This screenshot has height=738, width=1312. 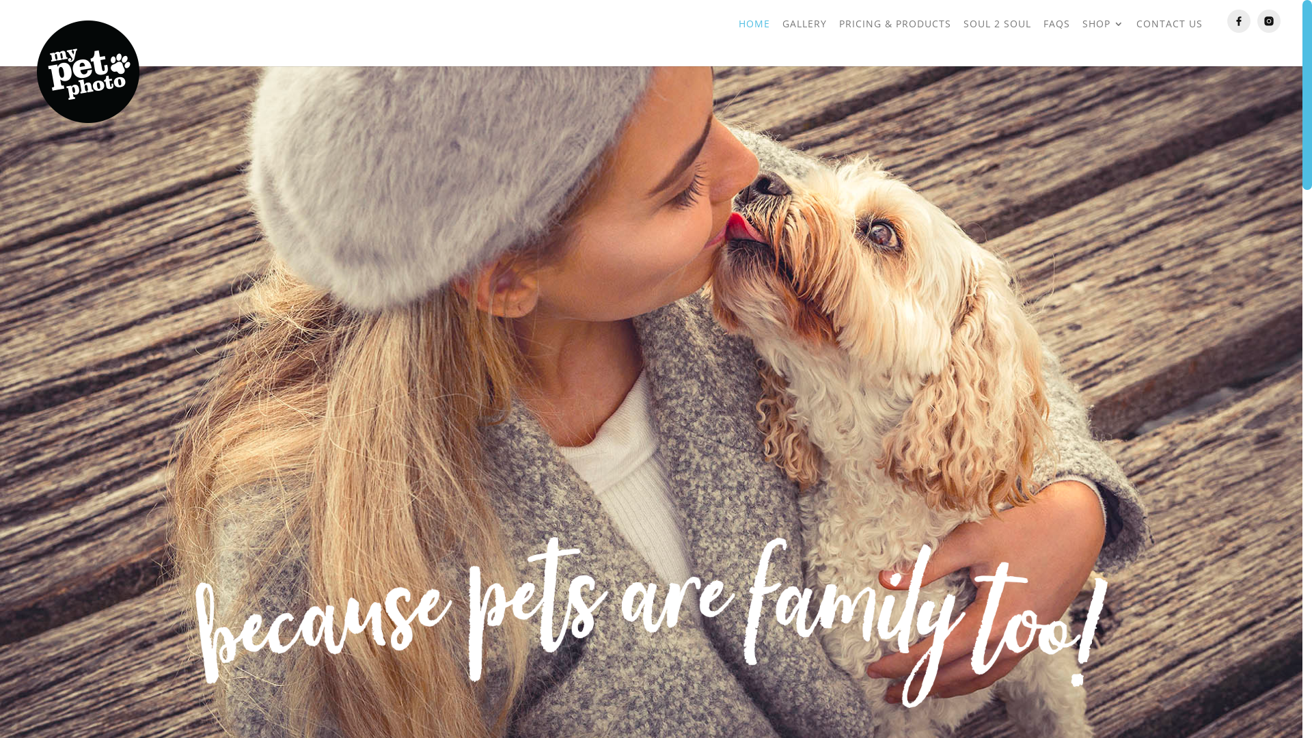 I want to click on GALLERY, so click(x=805, y=42).